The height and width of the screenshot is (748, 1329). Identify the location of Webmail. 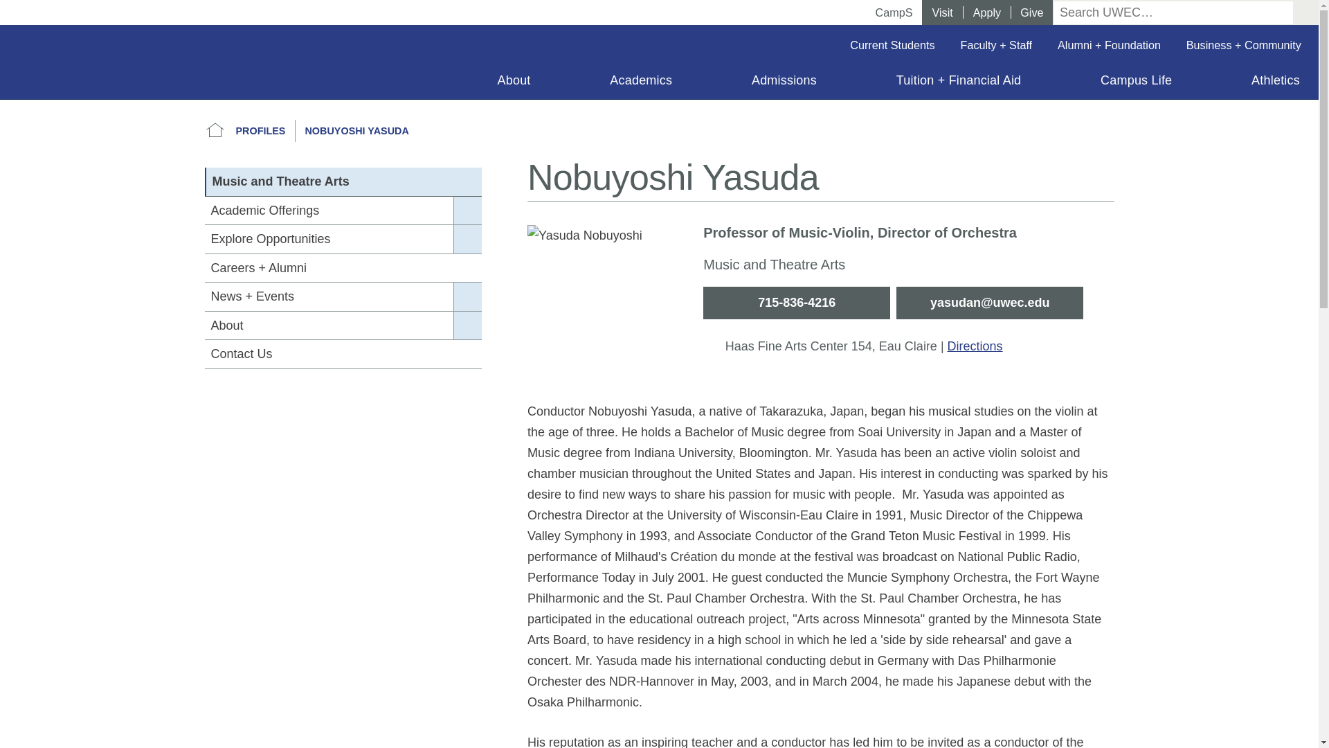
(826, 12).